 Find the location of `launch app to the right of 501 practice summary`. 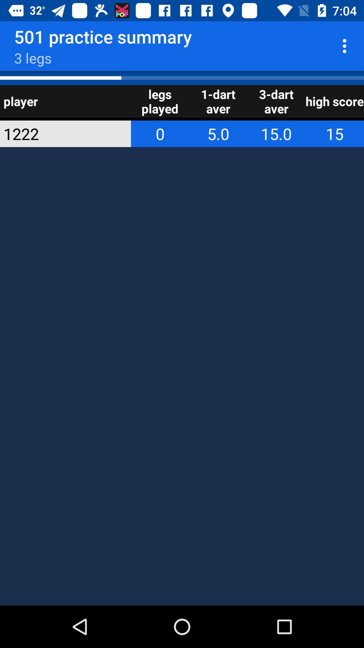

launch app to the right of 501 practice summary is located at coordinates (346, 46).